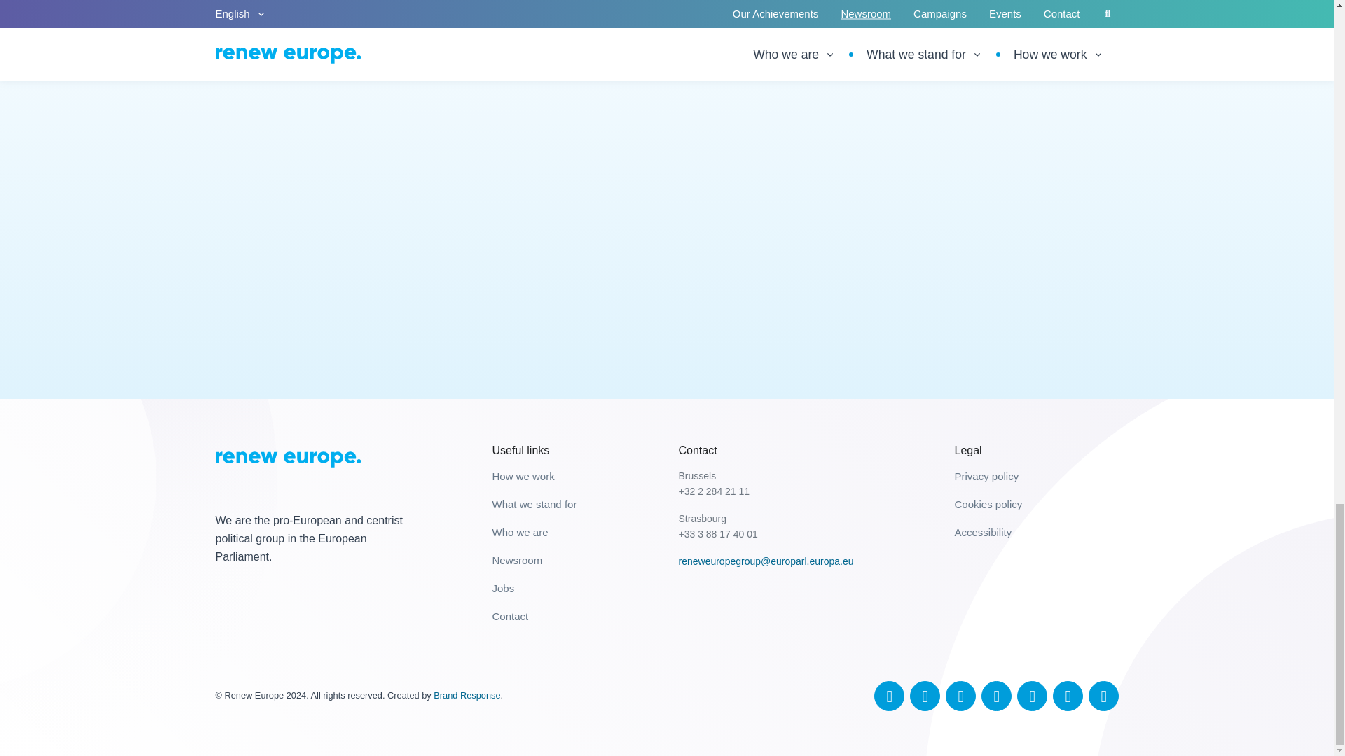 The height and width of the screenshot is (756, 1345). What do you see at coordinates (925, 696) in the screenshot?
I see `Renew Europe on Facebook` at bounding box center [925, 696].